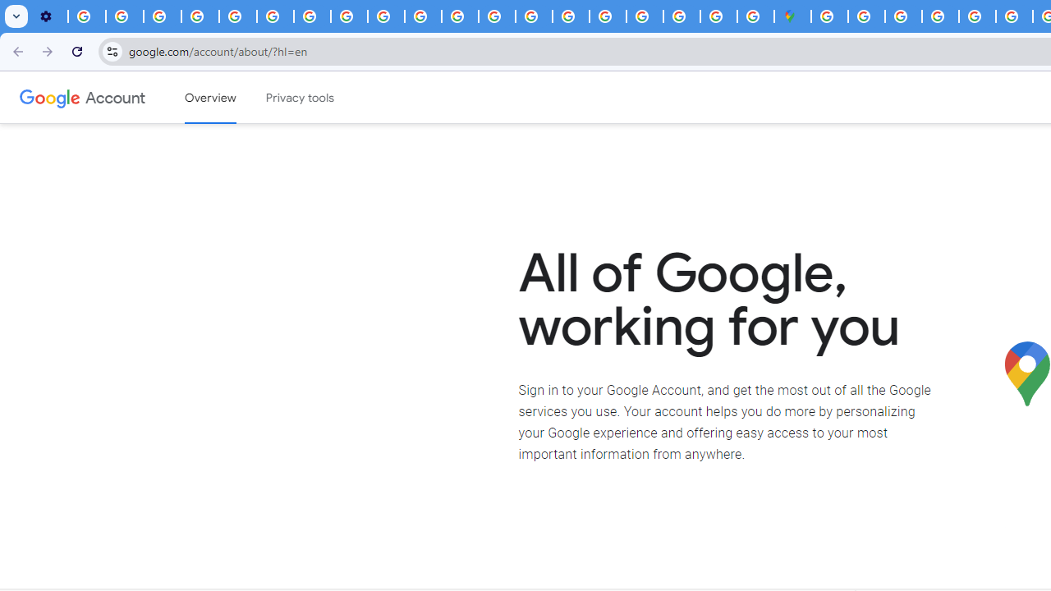 The image size is (1051, 591). What do you see at coordinates (200, 16) in the screenshot?
I see `Google Account Help` at bounding box center [200, 16].